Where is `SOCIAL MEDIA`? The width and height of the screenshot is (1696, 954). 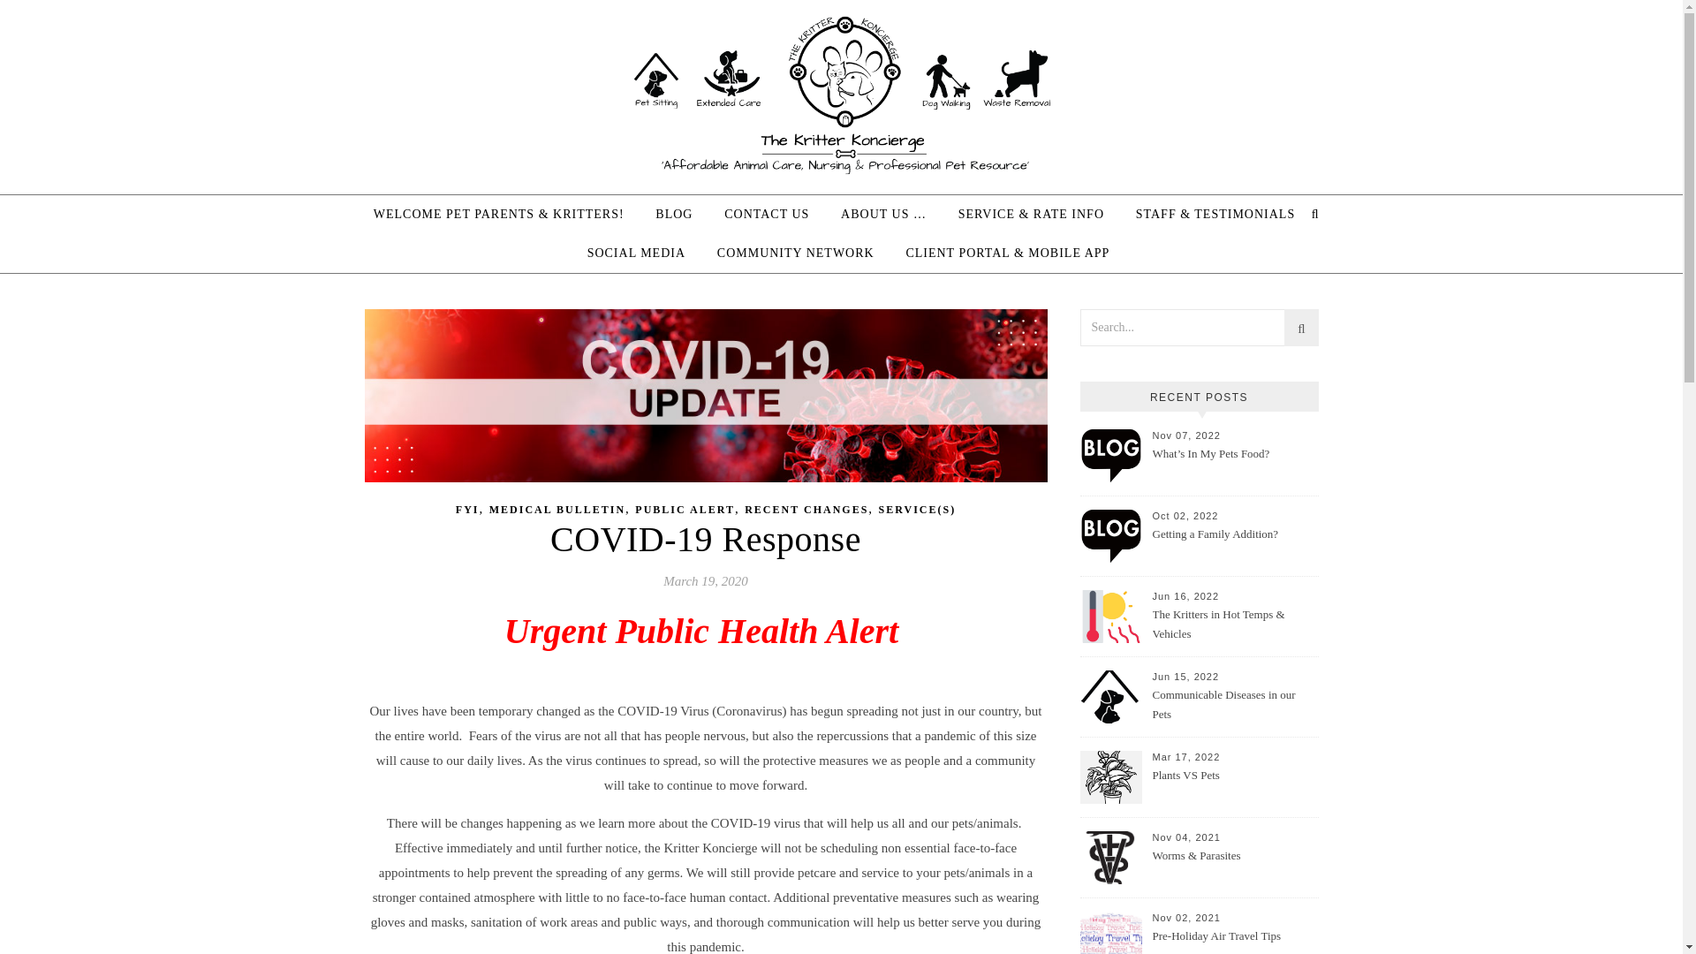
SOCIAL MEDIA is located at coordinates (636, 253).